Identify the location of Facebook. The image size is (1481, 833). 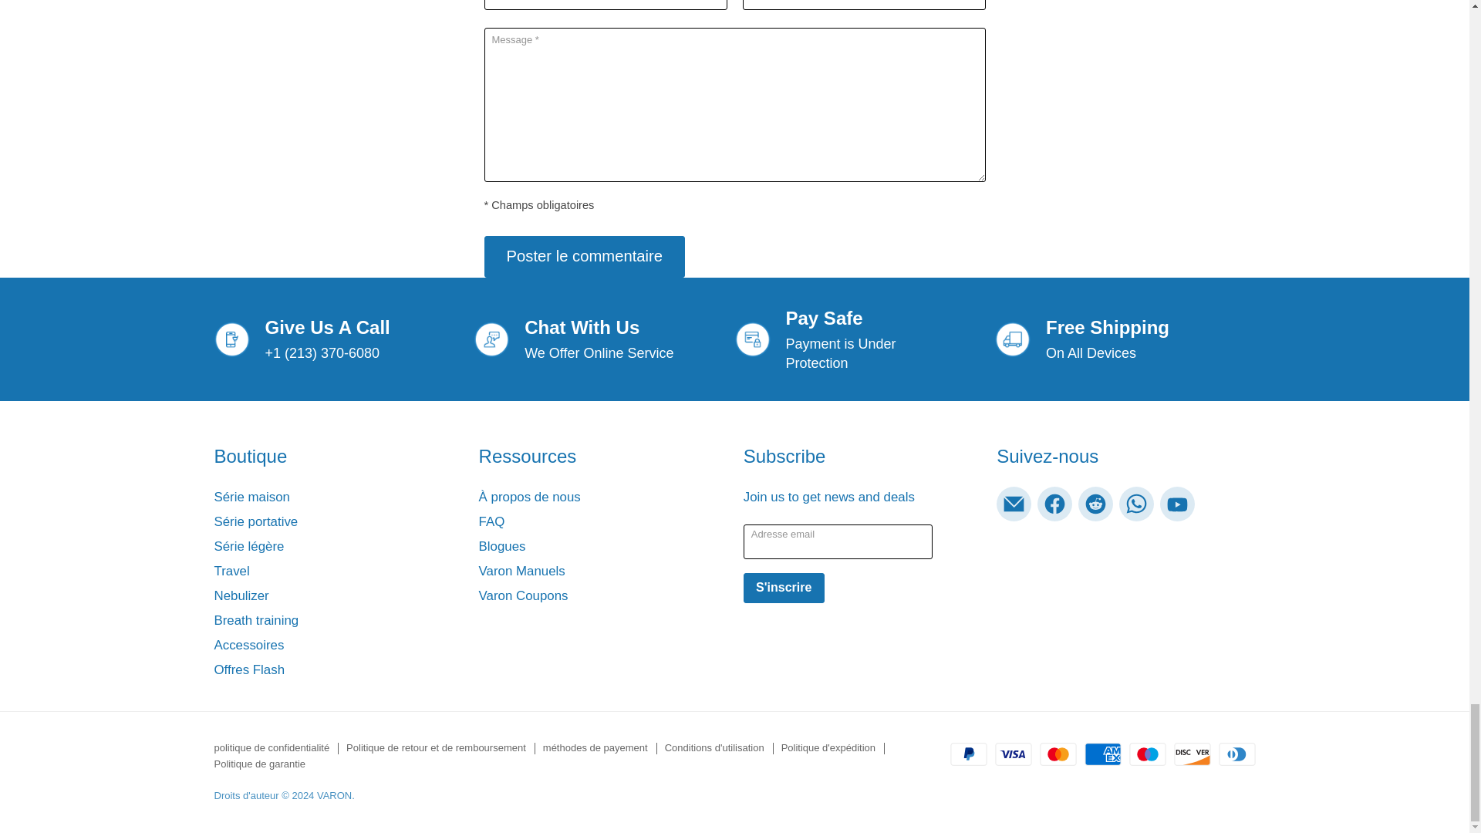
(1055, 504).